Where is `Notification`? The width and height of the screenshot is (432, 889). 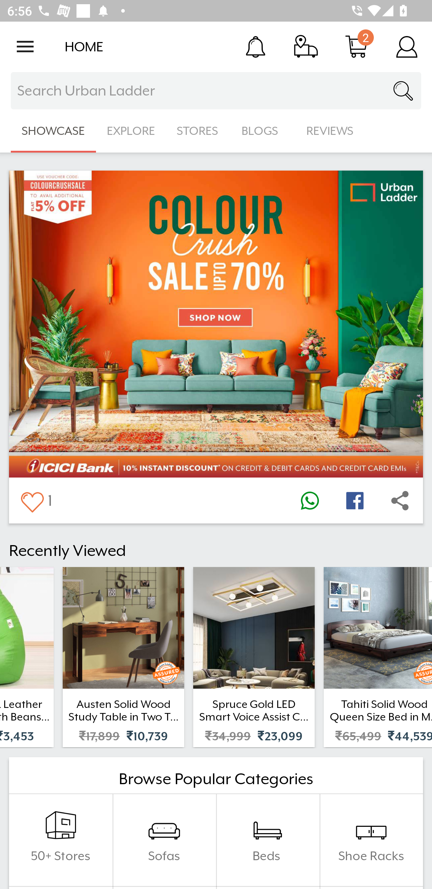 Notification is located at coordinates (256, 46).